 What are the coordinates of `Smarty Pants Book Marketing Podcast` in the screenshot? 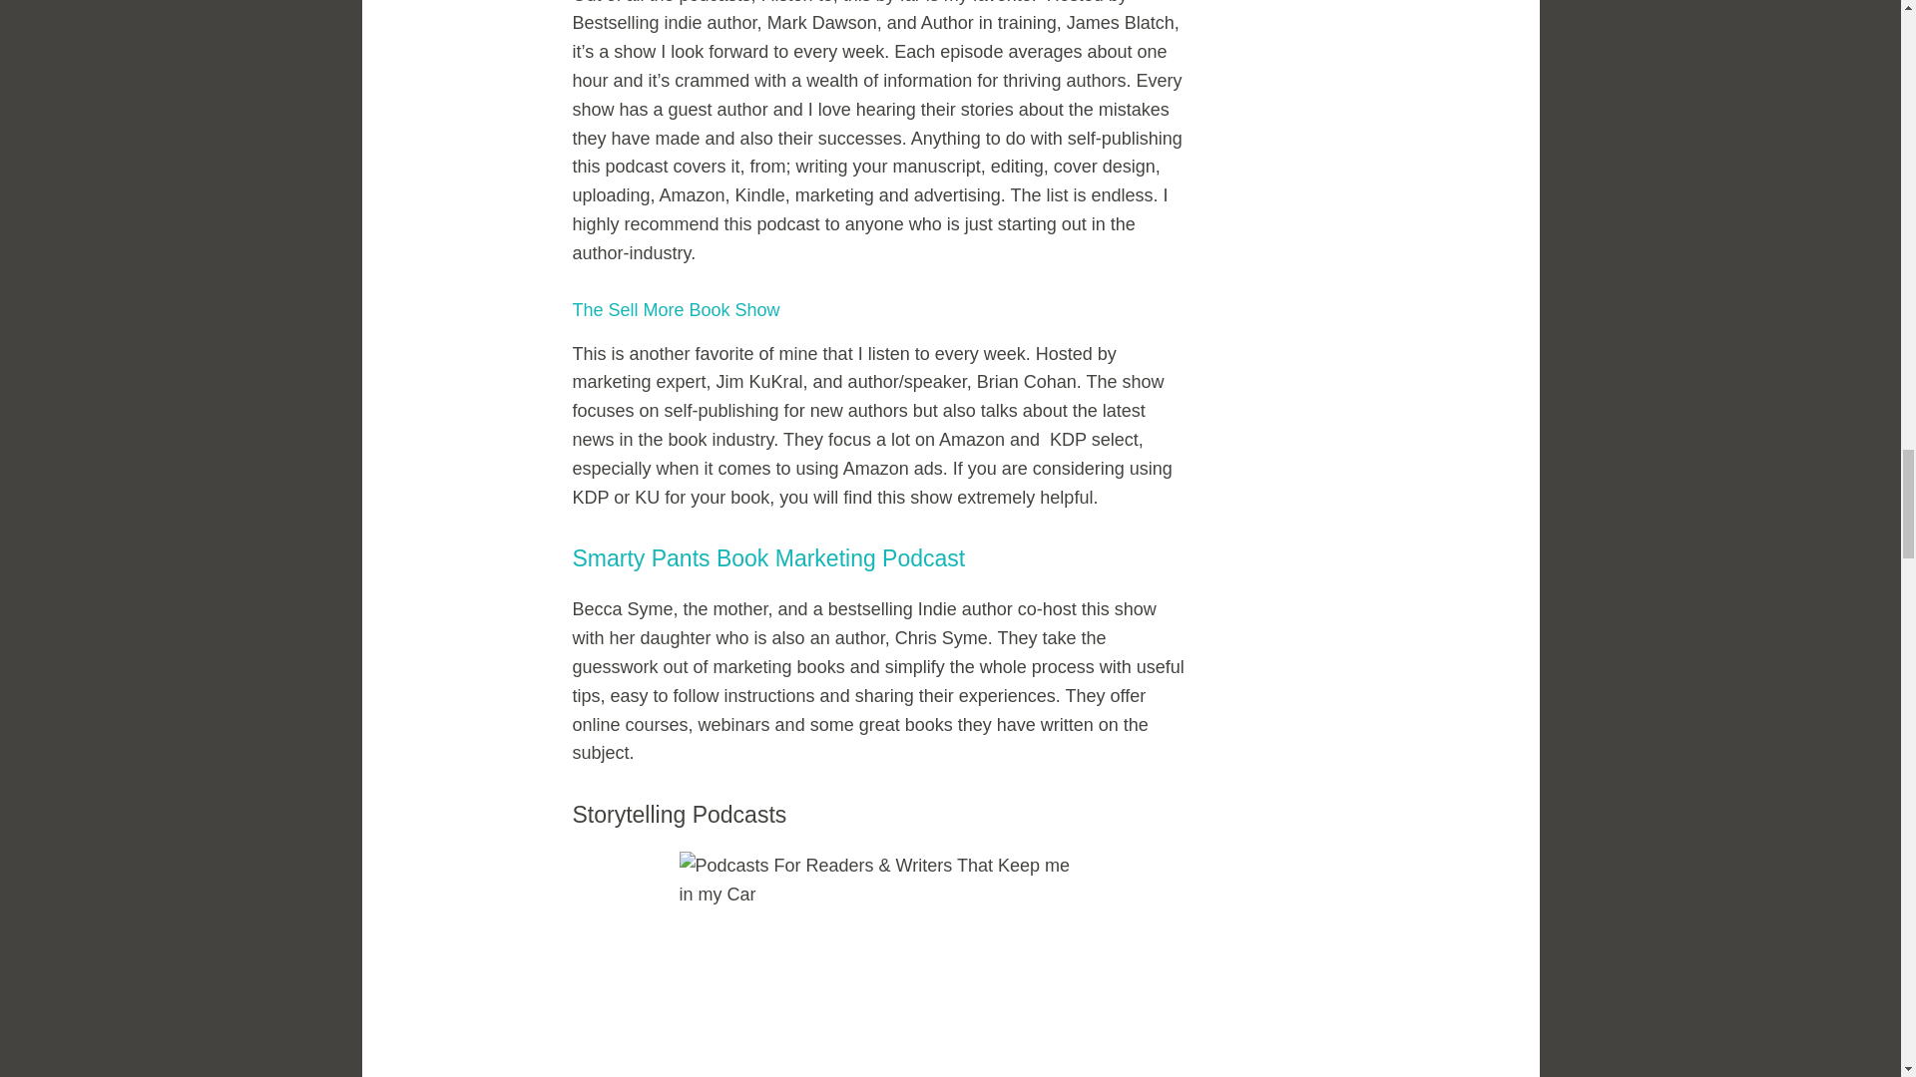 It's located at (768, 558).